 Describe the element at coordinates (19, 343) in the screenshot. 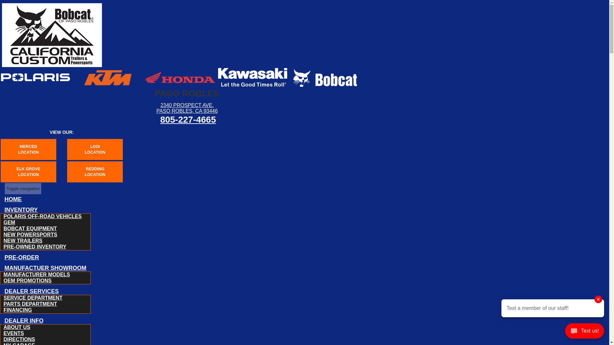

I see `MY GARAGE` at that location.